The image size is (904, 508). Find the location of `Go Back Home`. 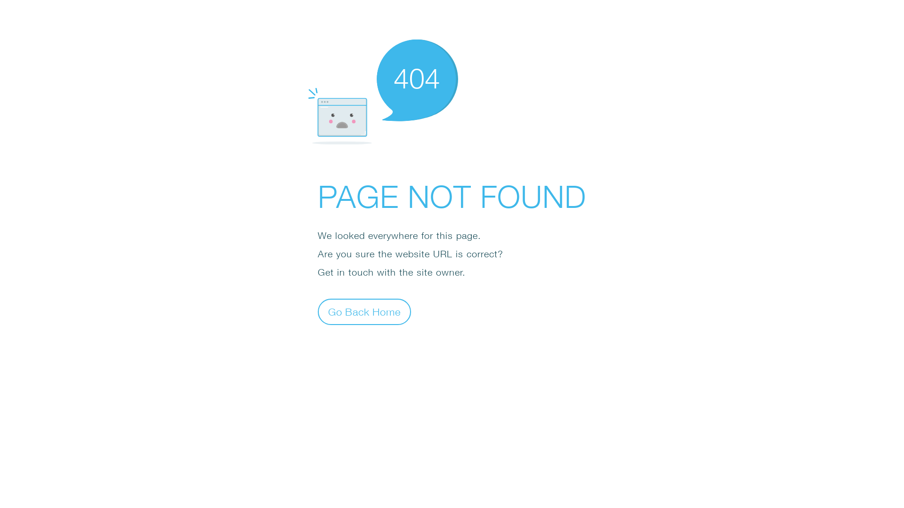

Go Back Home is located at coordinates (364, 311).